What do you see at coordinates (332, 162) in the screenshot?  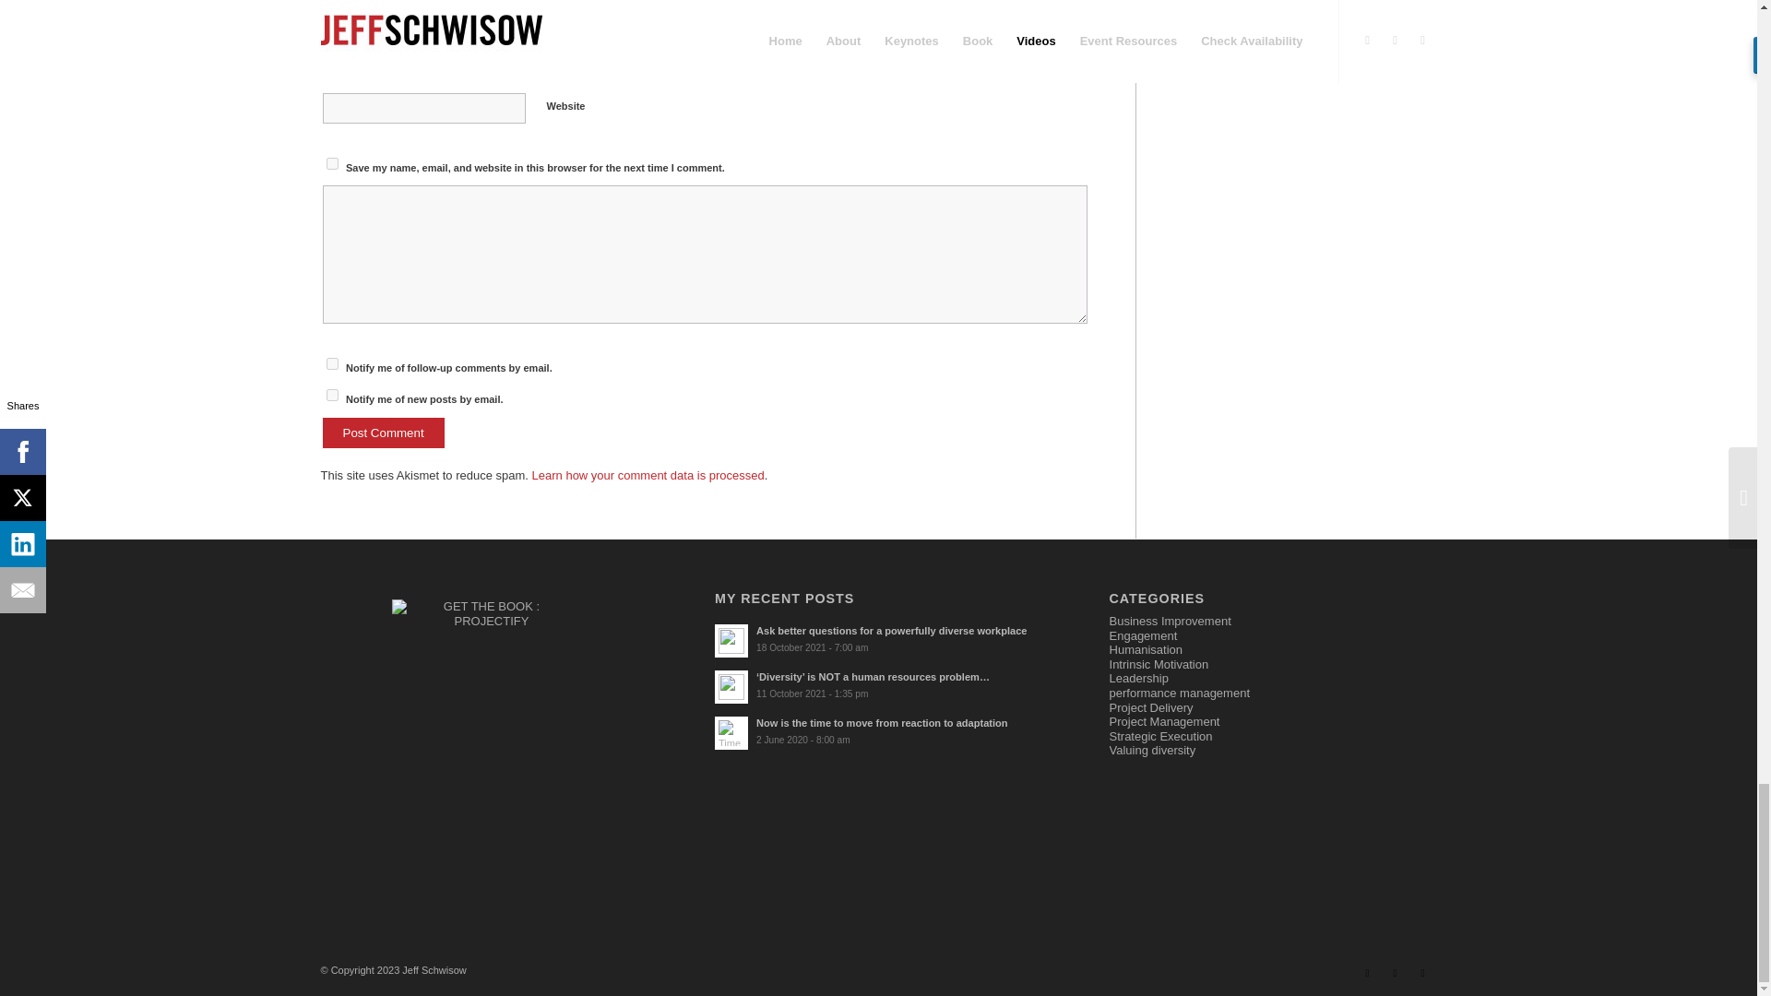 I see `yes` at bounding box center [332, 162].